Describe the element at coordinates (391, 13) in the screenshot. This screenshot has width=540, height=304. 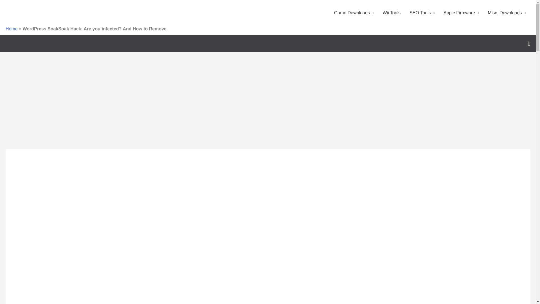
I see `Wii Tools` at that location.